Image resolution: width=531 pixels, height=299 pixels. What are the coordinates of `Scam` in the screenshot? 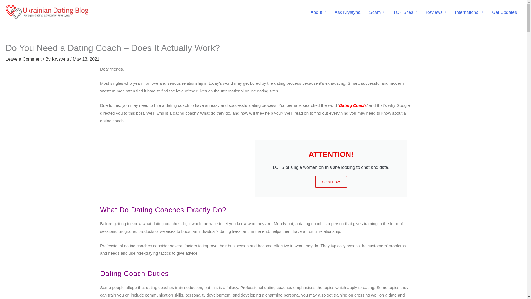 It's located at (377, 12).